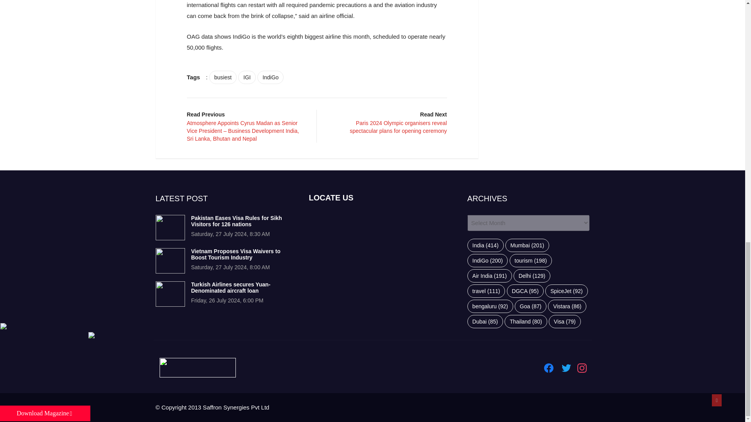 Image resolution: width=751 pixels, height=422 pixels. I want to click on Turkish Airlines secures Yuan-Denominated aircraft loan, so click(170, 294).